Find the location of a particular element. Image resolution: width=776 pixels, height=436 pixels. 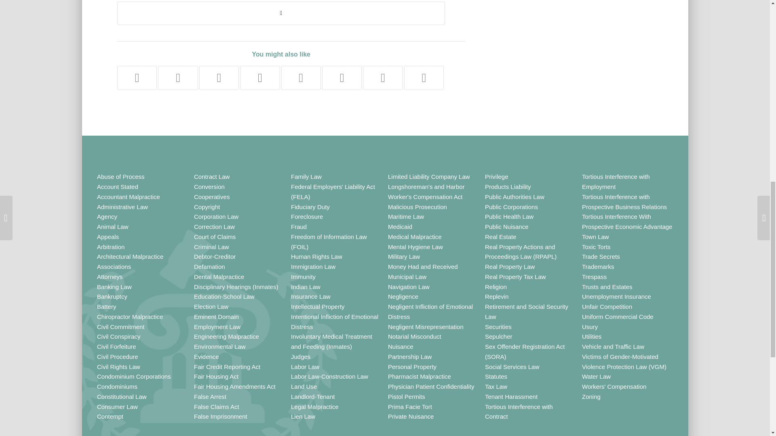

Account Stated is located at coordinates (117, 187).